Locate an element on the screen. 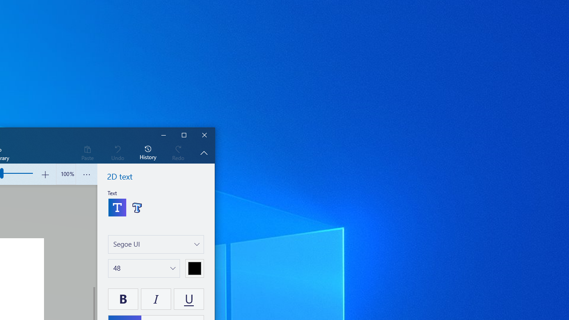 This screenshot has width=569, height=320. 48 is located at coordinates (116, 268).